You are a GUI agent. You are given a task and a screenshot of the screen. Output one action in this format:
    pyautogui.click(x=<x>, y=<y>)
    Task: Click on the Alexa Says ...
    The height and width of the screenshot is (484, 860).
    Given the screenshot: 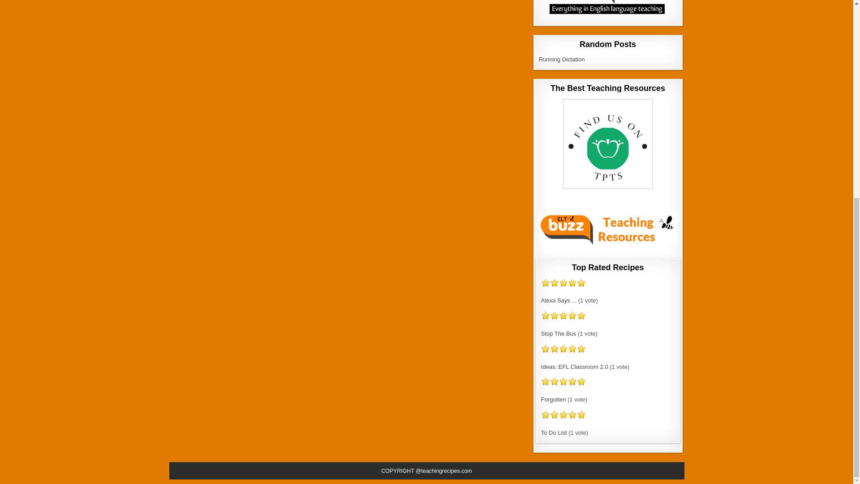 What is the action you would take?
    pyautogui.click(x=558, y=300)
    